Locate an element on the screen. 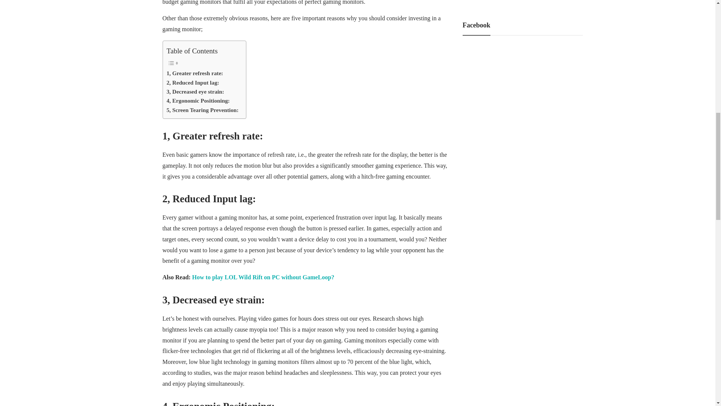  5, Screen Tearing Prevention: is located at coordinates (202, 110).